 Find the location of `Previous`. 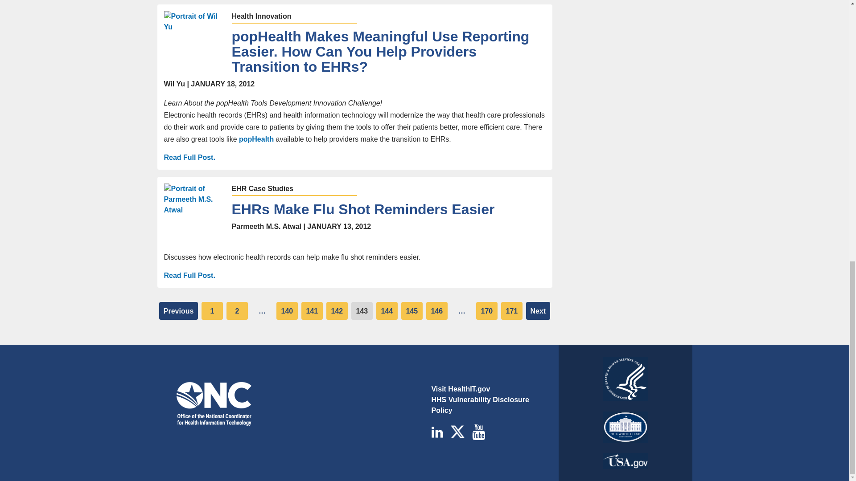

Previous is located at coordinates (178, 311).